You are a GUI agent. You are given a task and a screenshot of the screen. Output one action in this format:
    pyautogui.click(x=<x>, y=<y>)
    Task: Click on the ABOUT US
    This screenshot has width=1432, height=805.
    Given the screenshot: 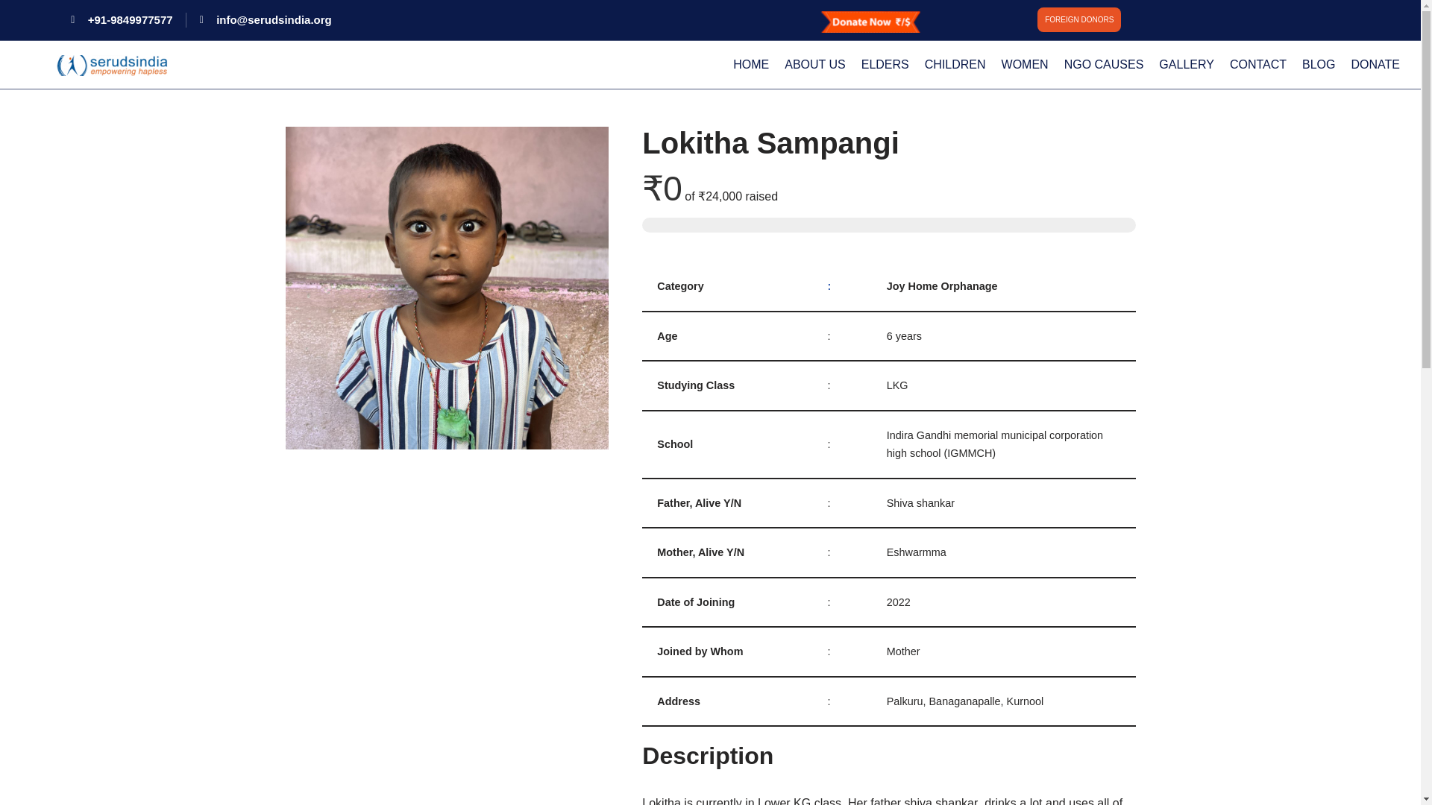 What is the action you would take?
    pyautogui.click(x=815, y=65)
    